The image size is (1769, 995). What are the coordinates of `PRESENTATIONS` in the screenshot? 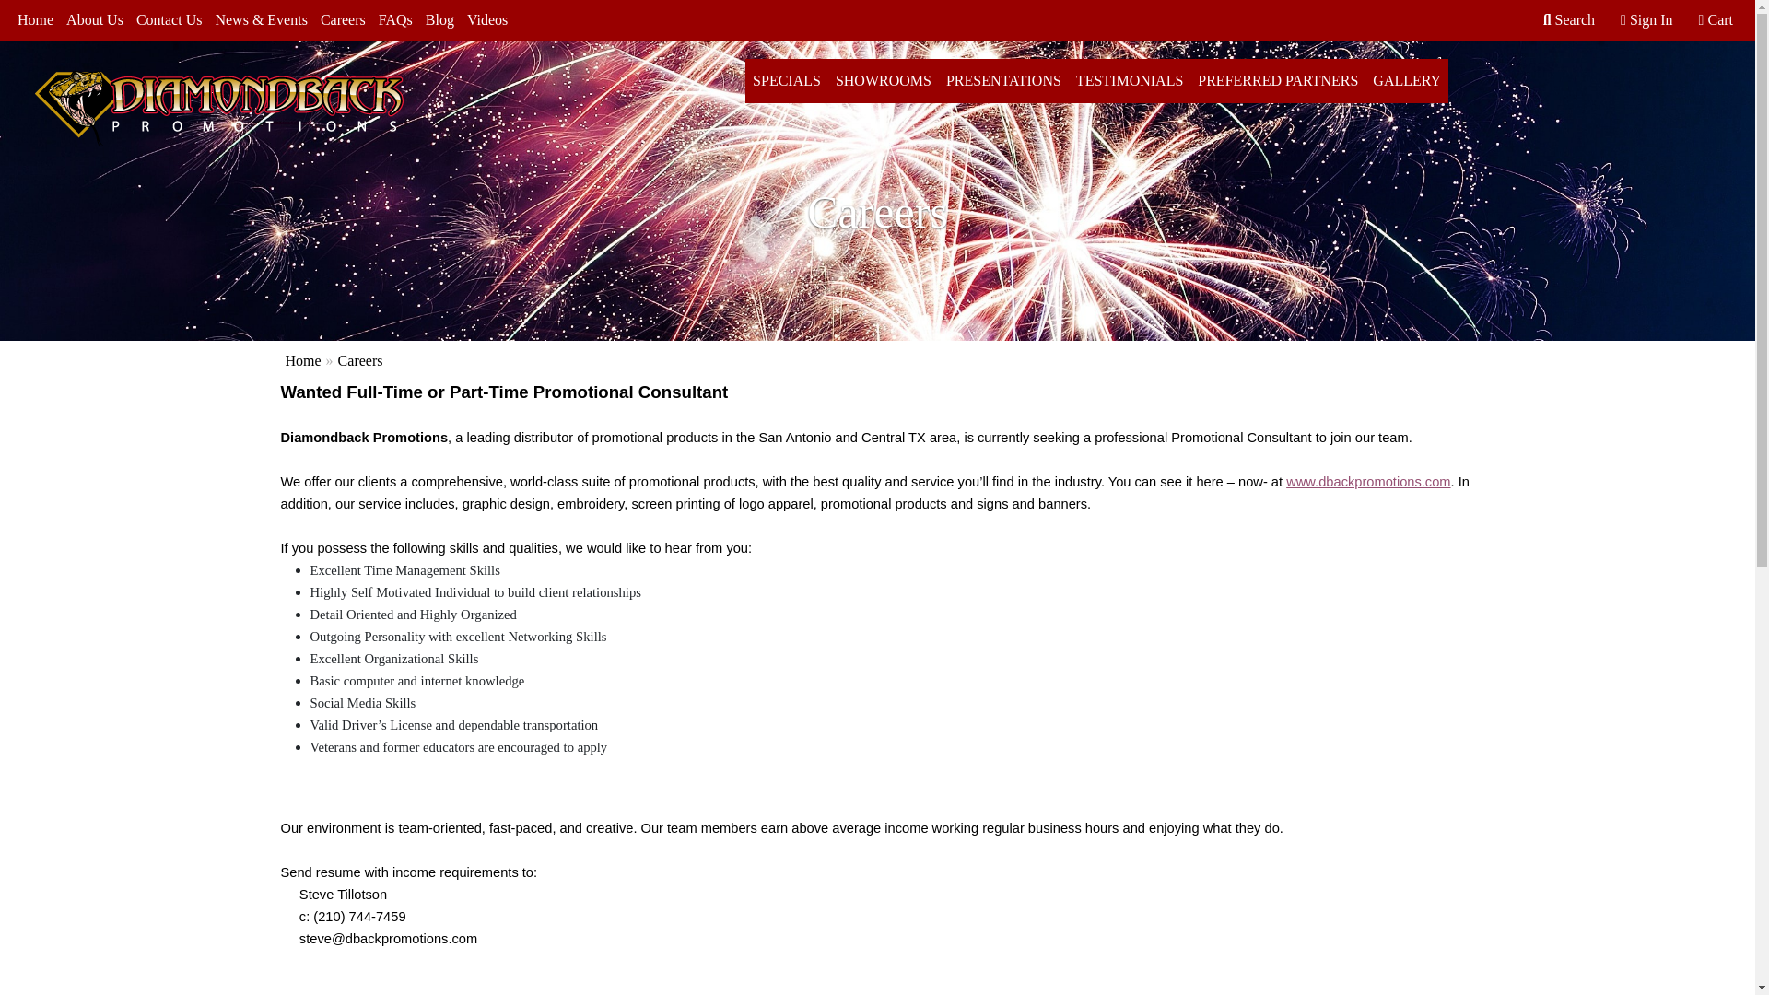 It's located at (1003, 81).